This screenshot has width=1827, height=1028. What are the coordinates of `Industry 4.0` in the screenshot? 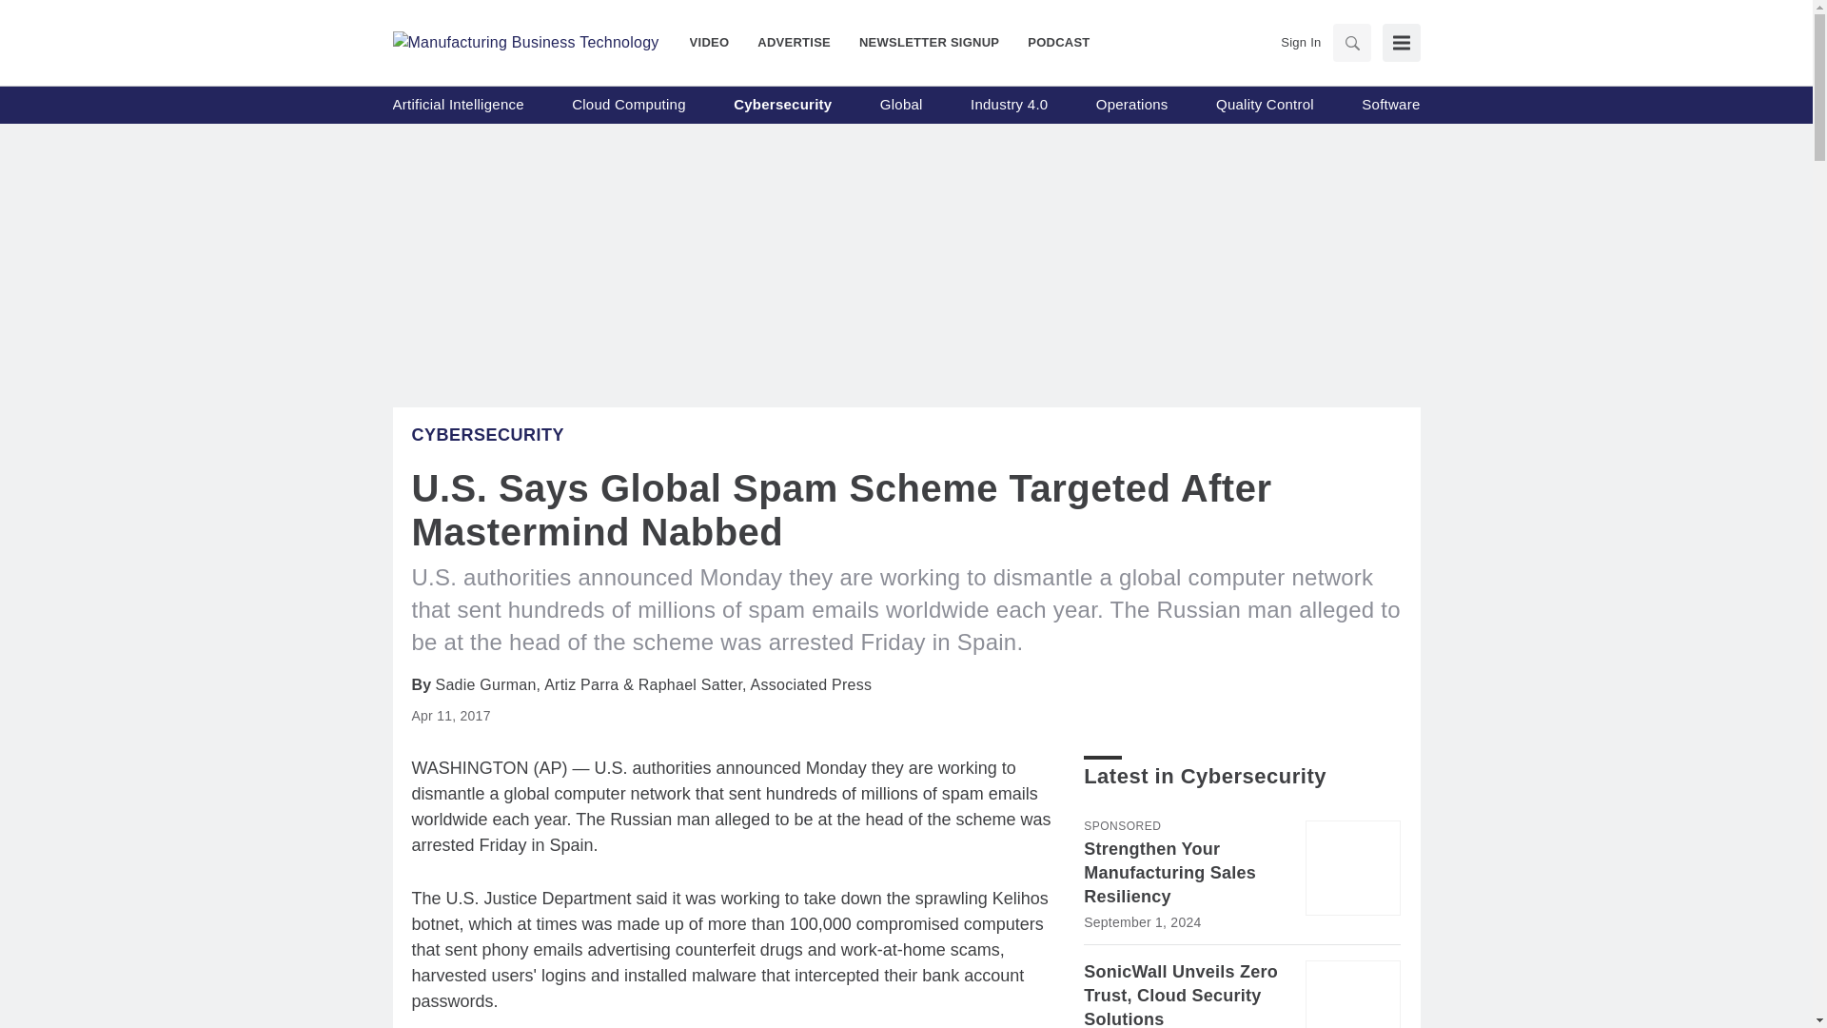 It's located at (1009, 105).